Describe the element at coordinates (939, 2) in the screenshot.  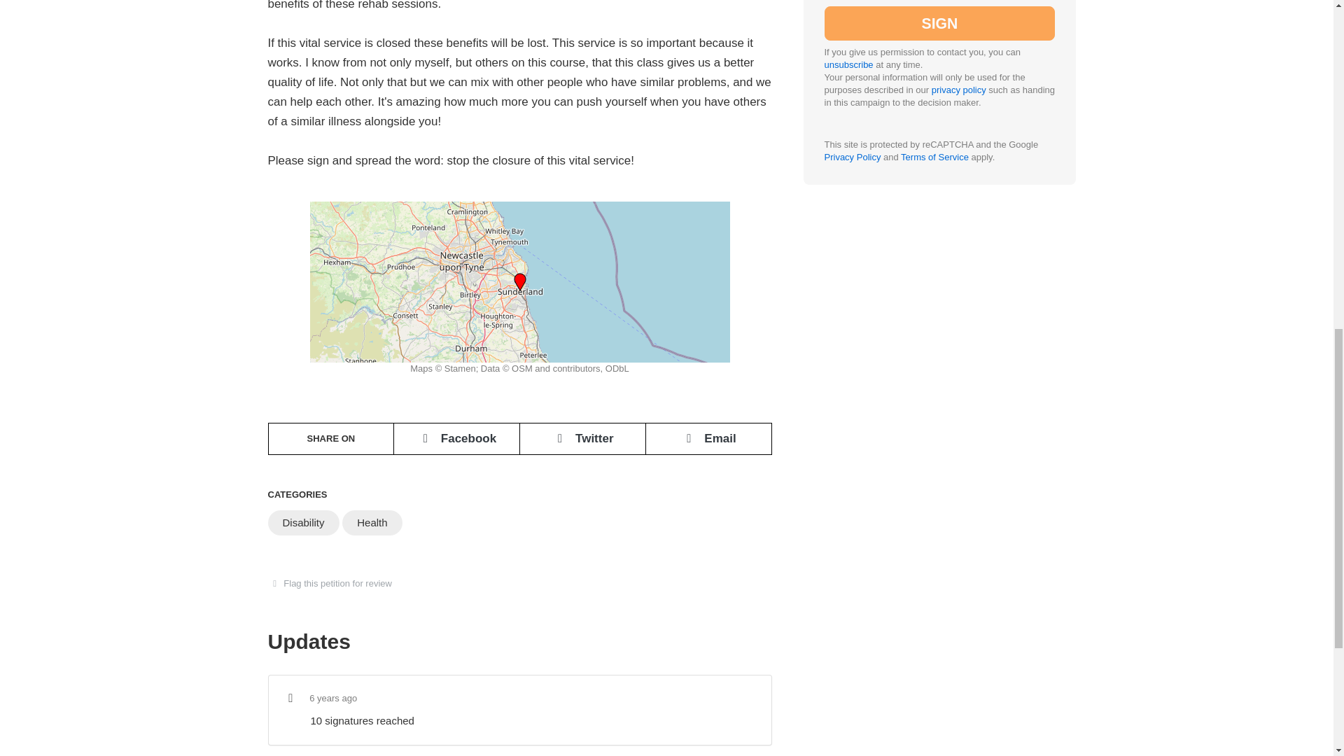
I see `SIGN` at that location.